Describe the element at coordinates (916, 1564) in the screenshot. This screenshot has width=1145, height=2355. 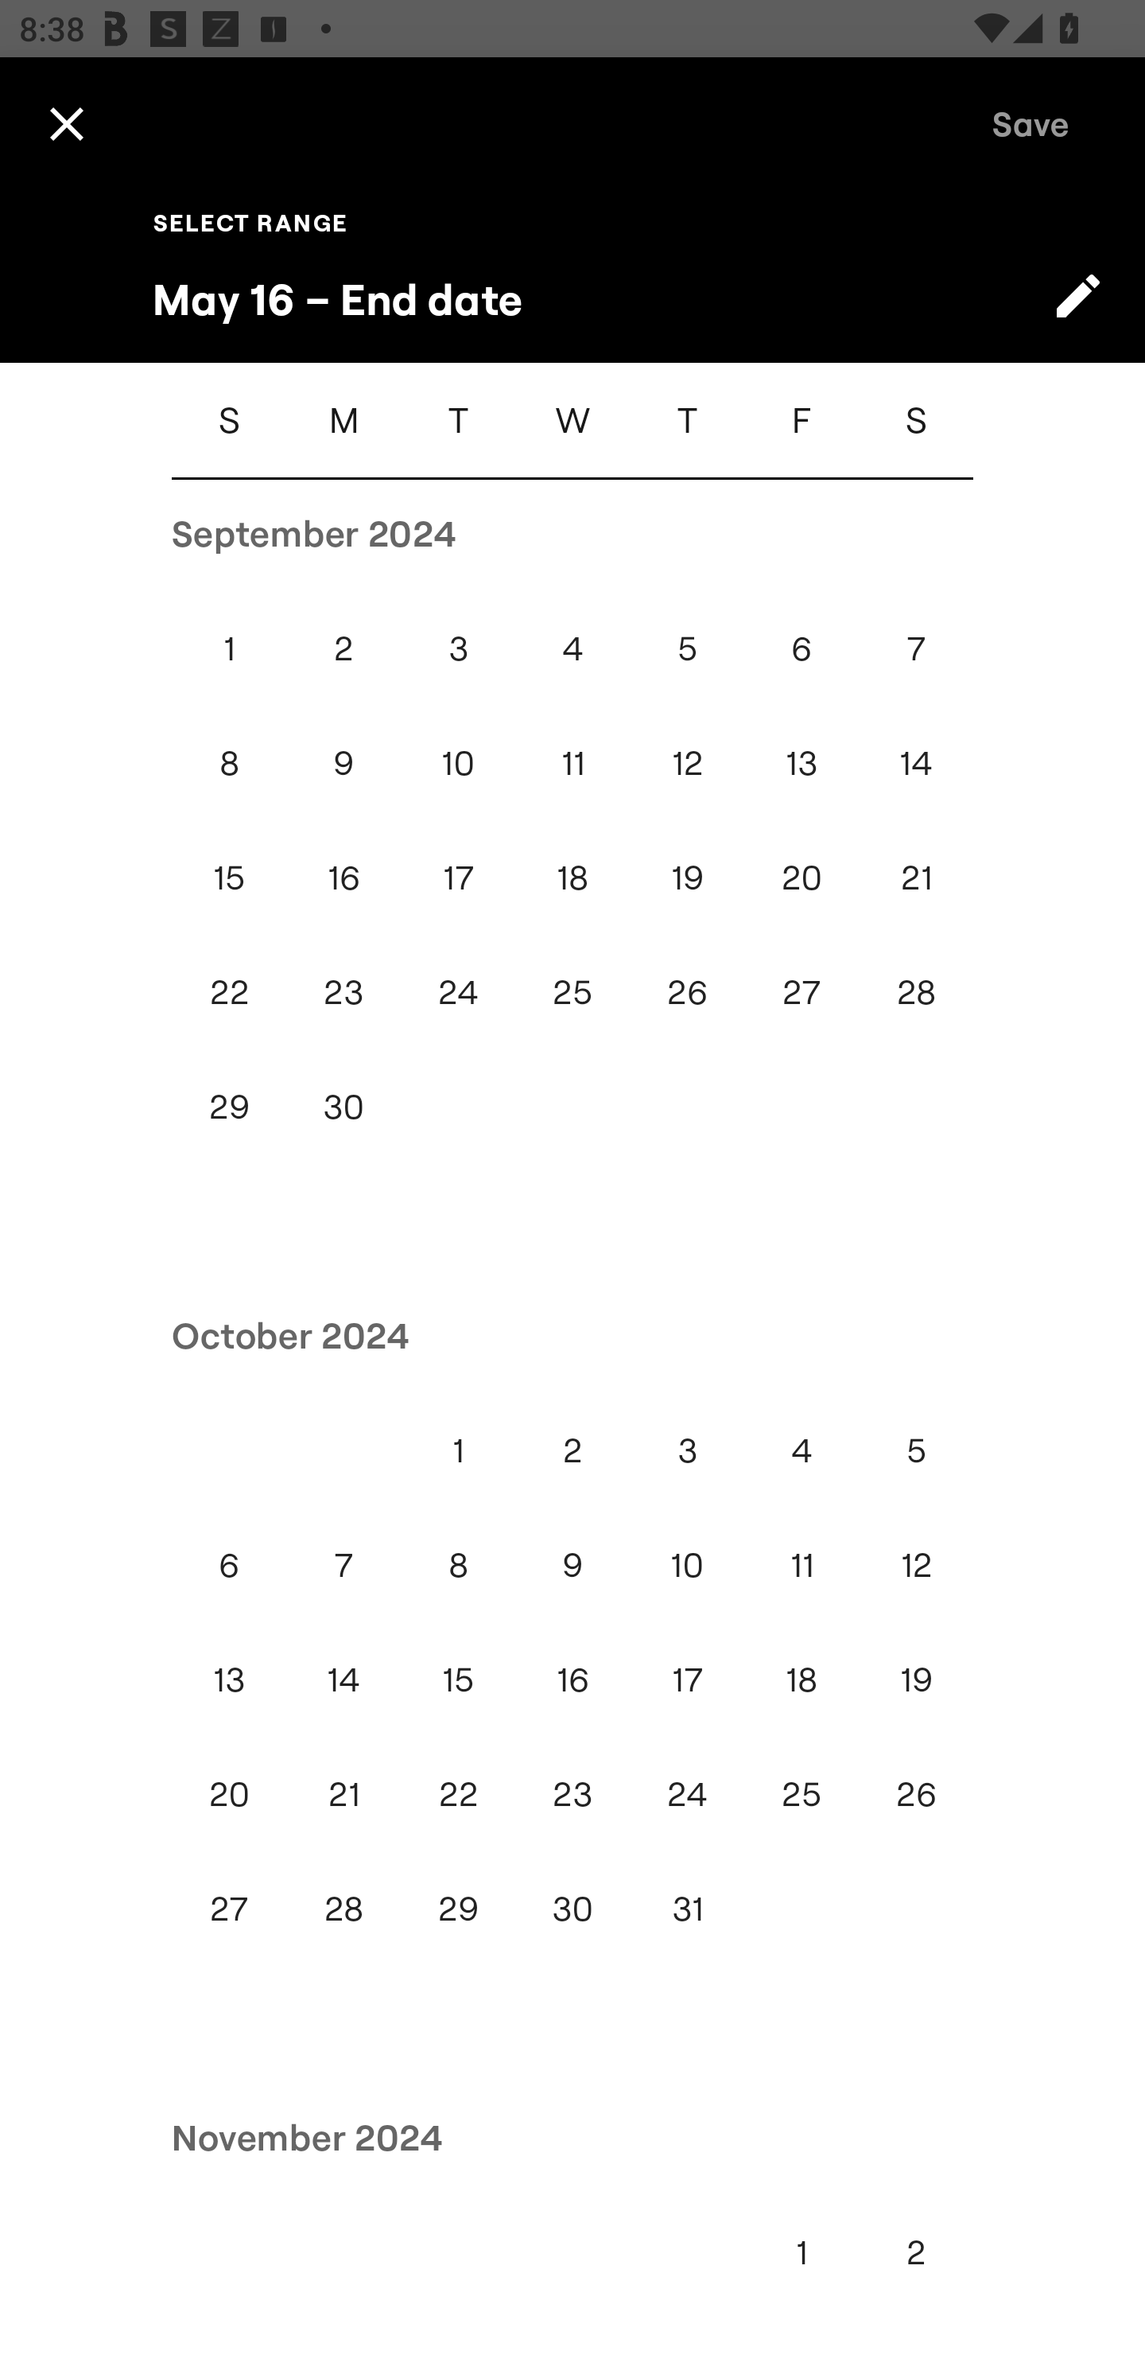
I see `12 Sat, Oct 12` at that location.